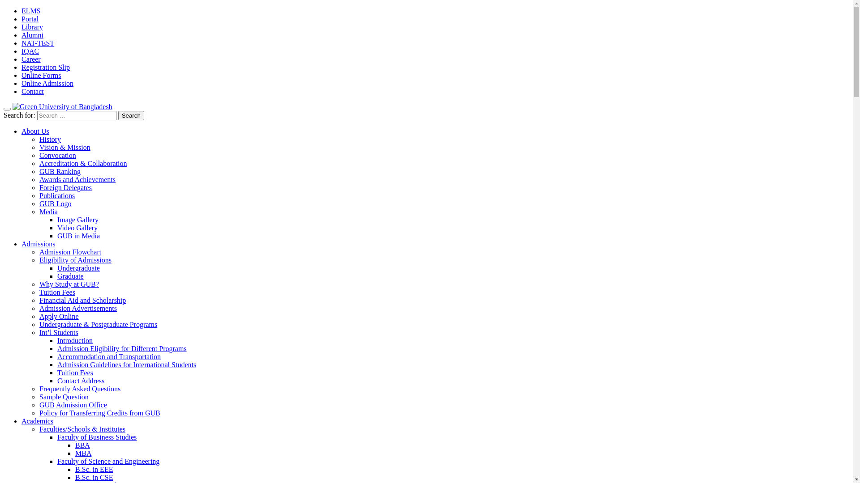 This screenshot has width=860, height=483. Describe the element at coordinates (39, 244) in the screenshot. I see `Admissions` at that location.